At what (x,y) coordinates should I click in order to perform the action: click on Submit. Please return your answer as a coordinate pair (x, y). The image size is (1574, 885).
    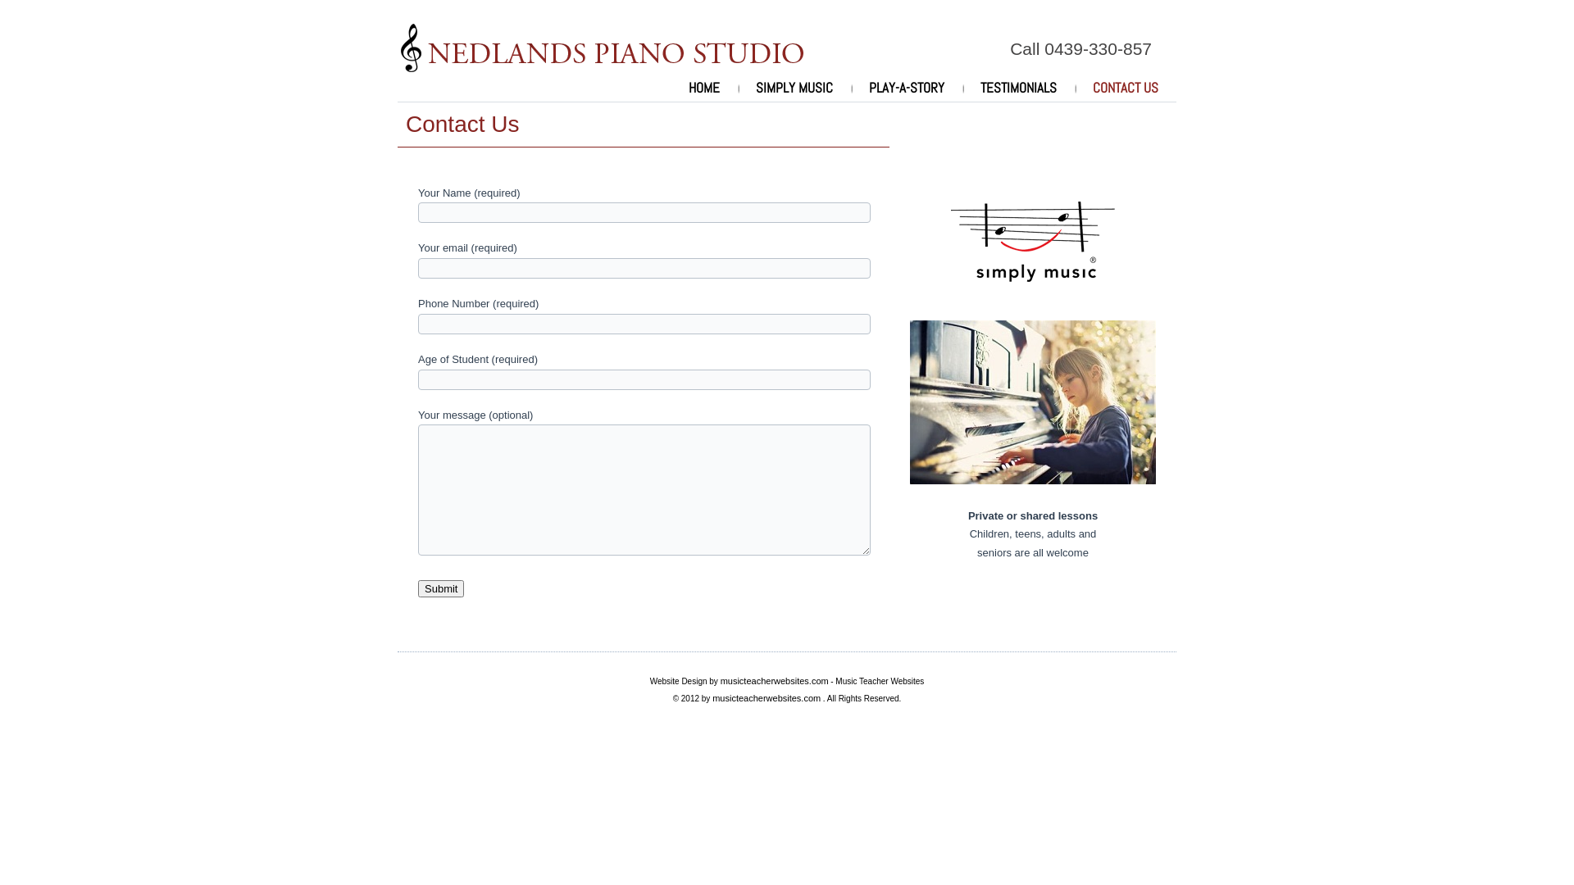
    Looking at the image, I should click on (441, 588).